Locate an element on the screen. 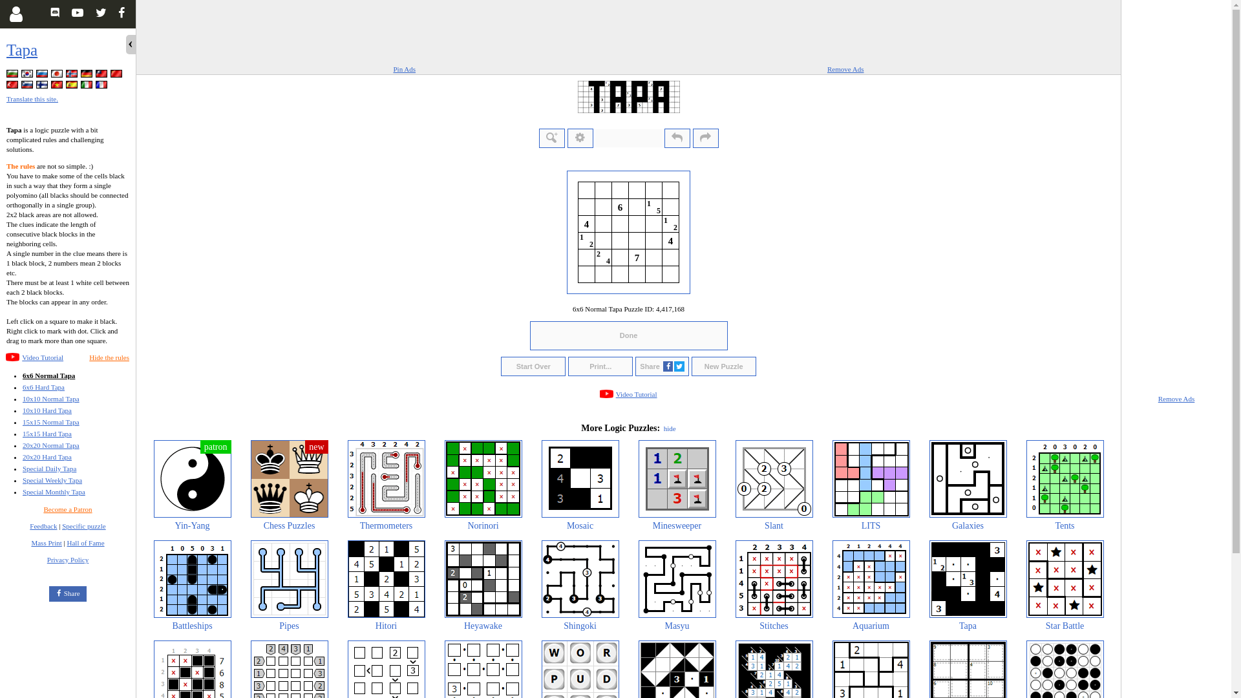  Specific puzzle is located at coordinates (84, 525).